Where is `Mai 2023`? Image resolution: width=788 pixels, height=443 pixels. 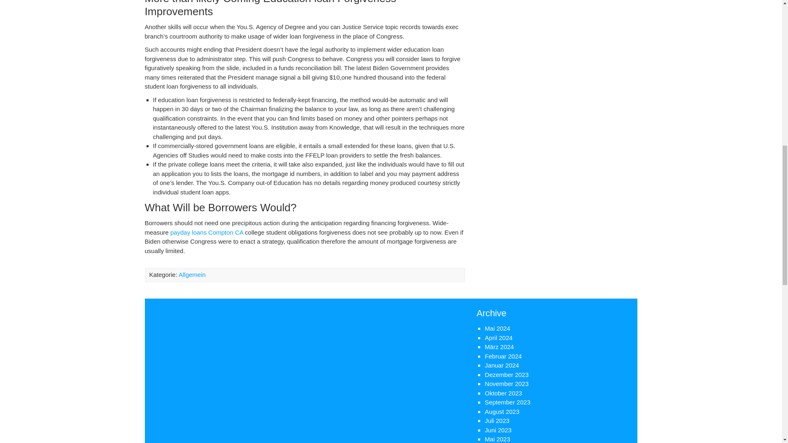 Mai 2023 is located at coordinates (497, 439).